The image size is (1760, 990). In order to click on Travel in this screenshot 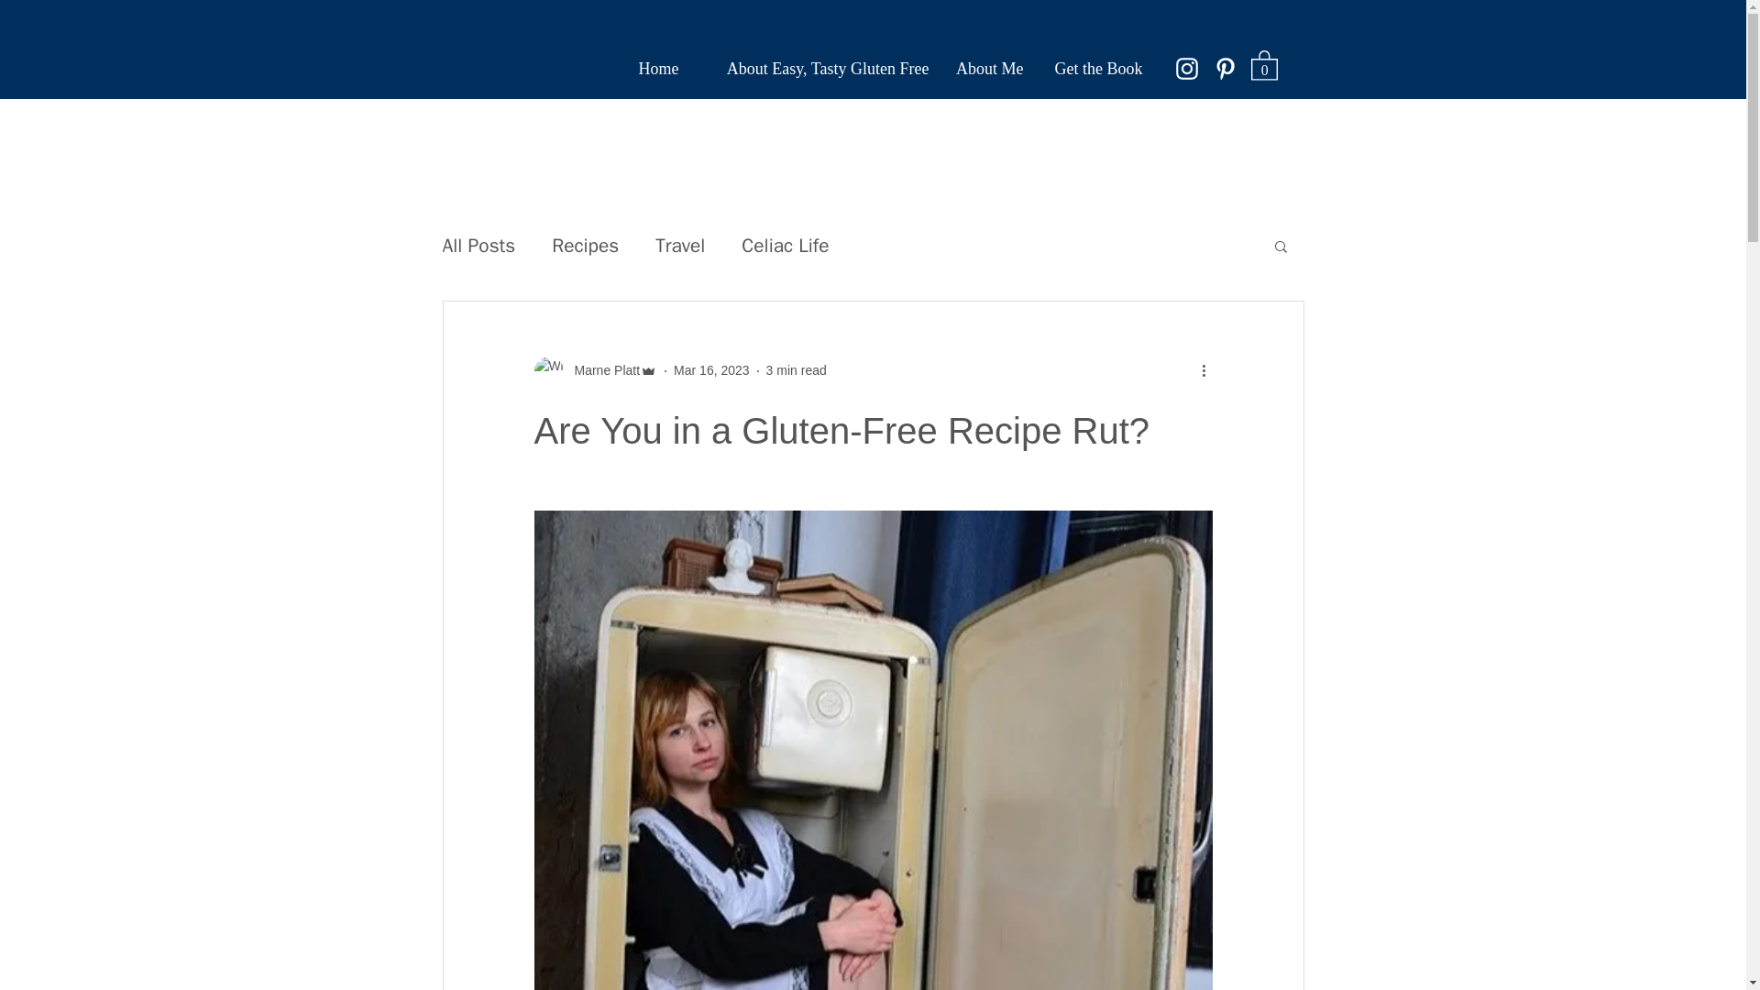, I will do `click(680, 245)`.